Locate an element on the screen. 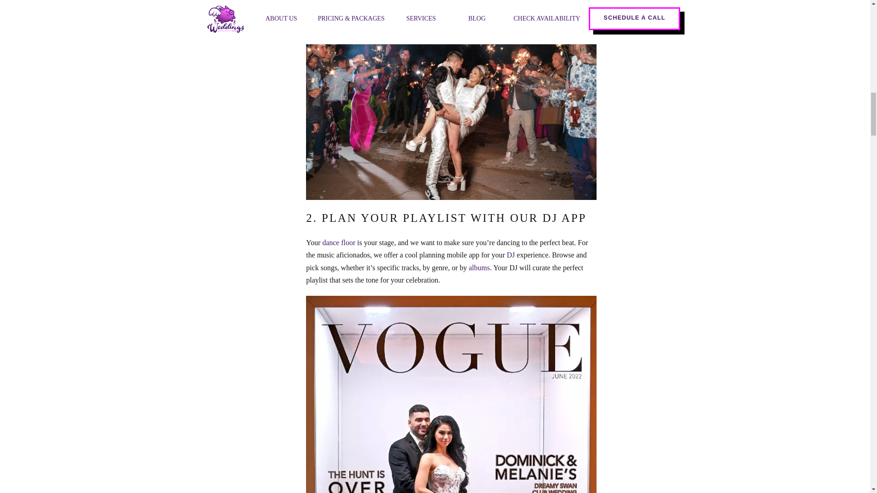  albums is located at coordinates (479, 267).